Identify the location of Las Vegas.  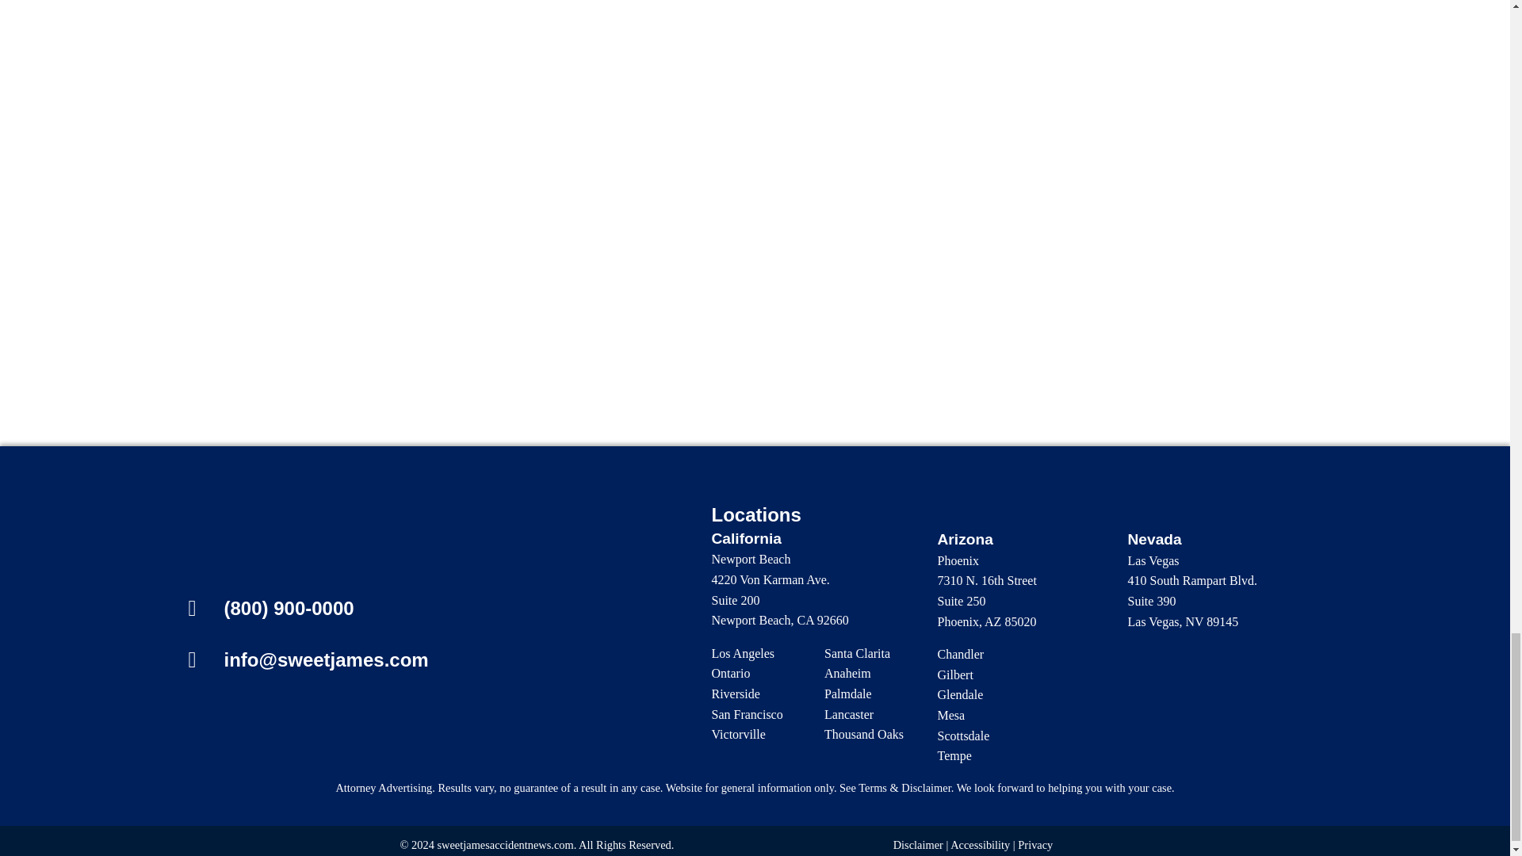
(1153, 560).